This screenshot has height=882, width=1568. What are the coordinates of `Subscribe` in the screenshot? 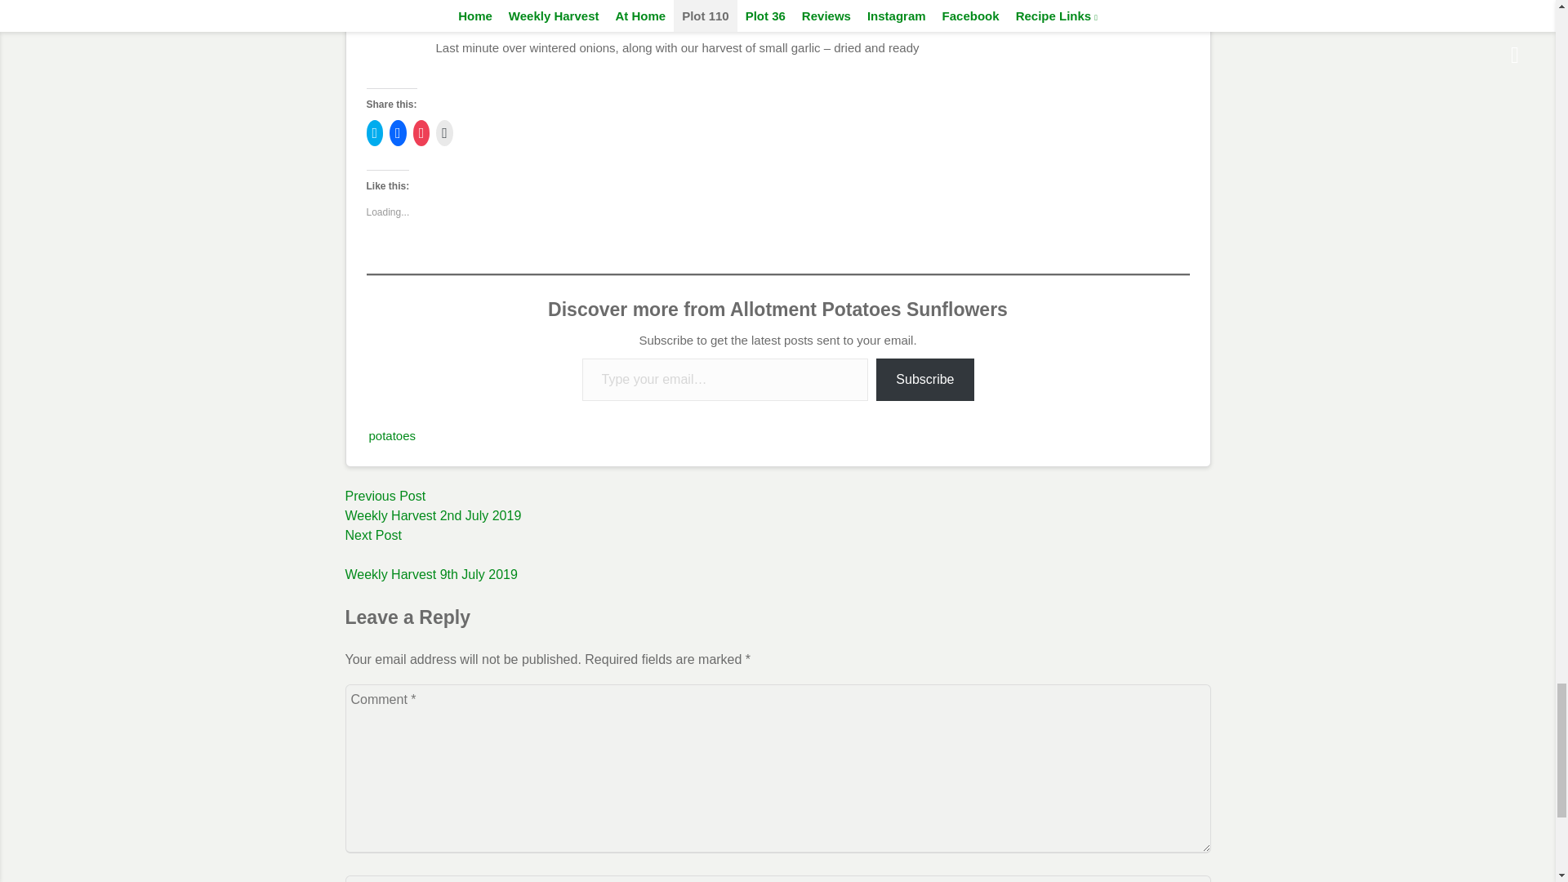 It's located at (924, 380).